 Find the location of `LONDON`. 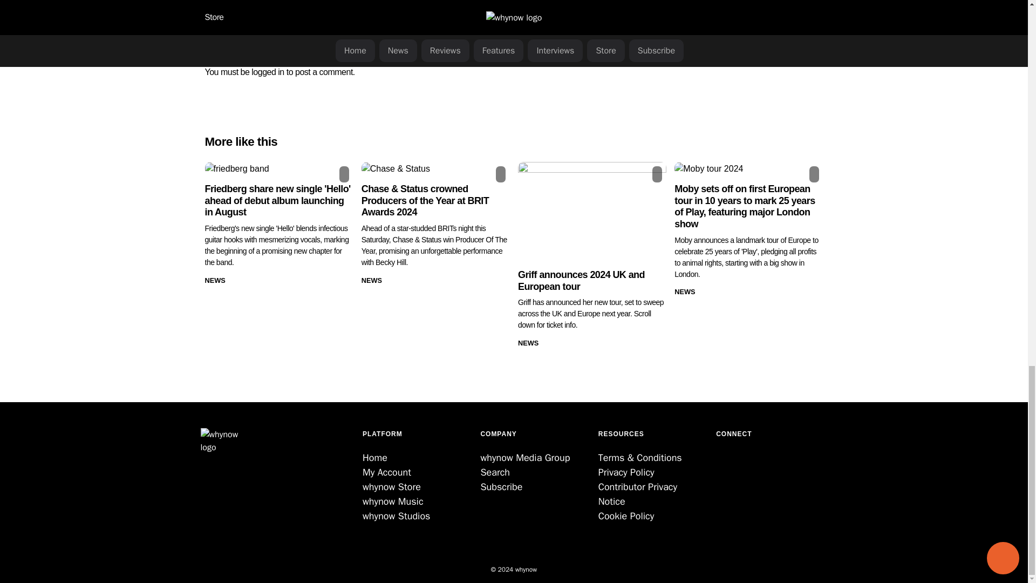

LONDON is located at coordinates (272, 3).